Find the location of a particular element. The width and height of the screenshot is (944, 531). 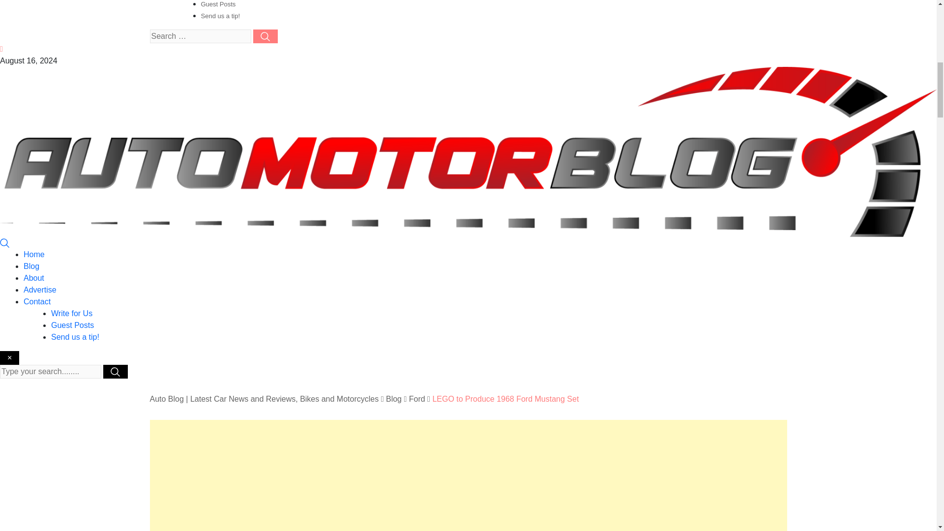

Guest Posts is located at coordinates (217, 4).